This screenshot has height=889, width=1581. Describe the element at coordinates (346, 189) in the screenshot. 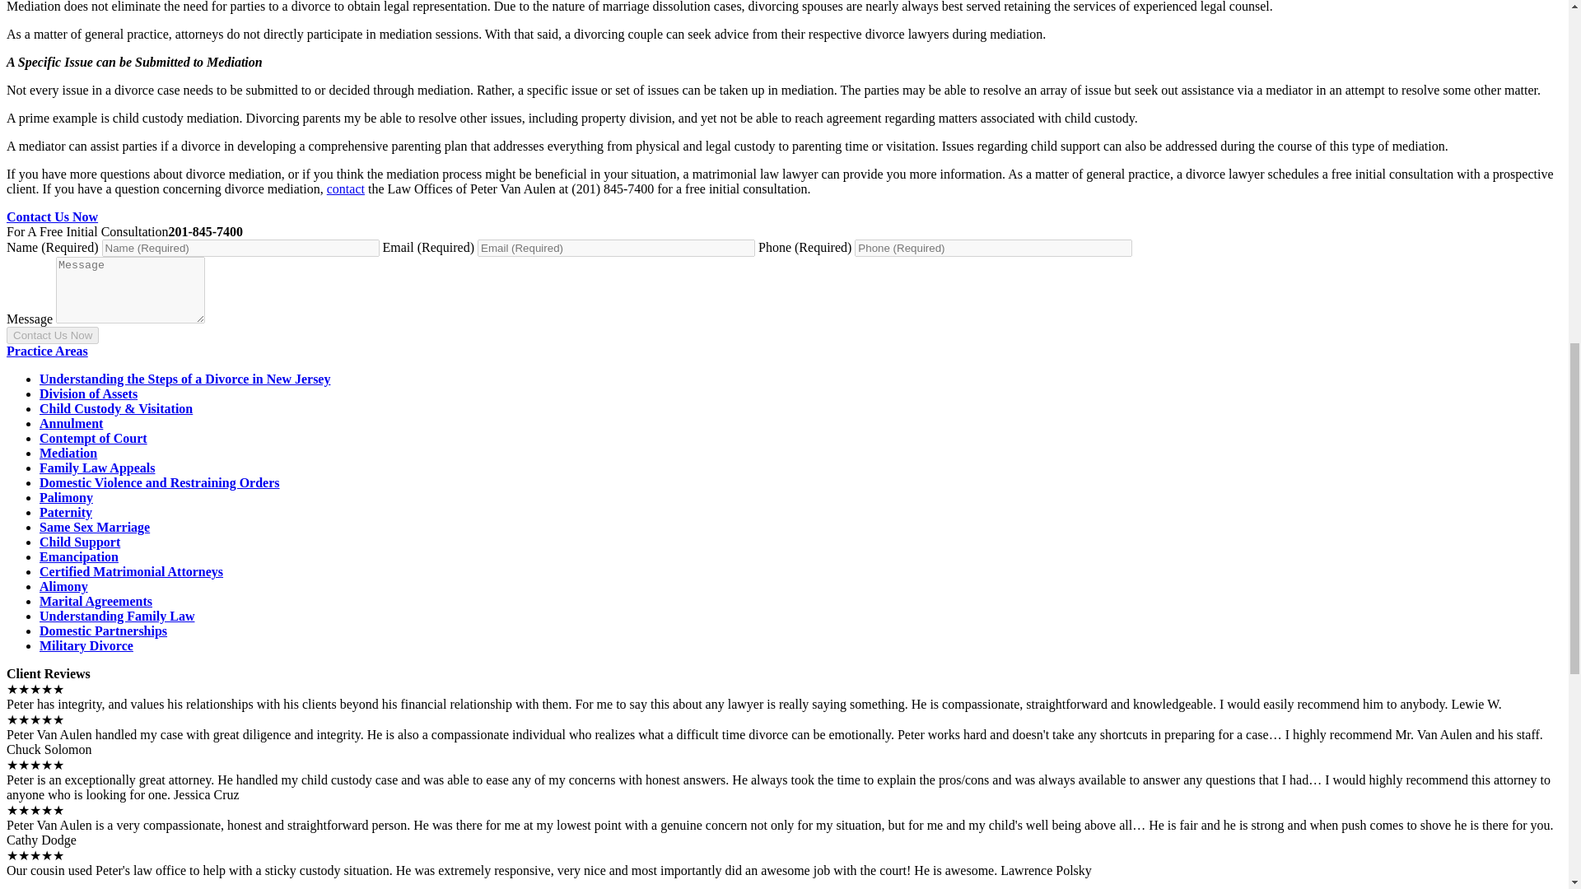

I see `contact` at that location.